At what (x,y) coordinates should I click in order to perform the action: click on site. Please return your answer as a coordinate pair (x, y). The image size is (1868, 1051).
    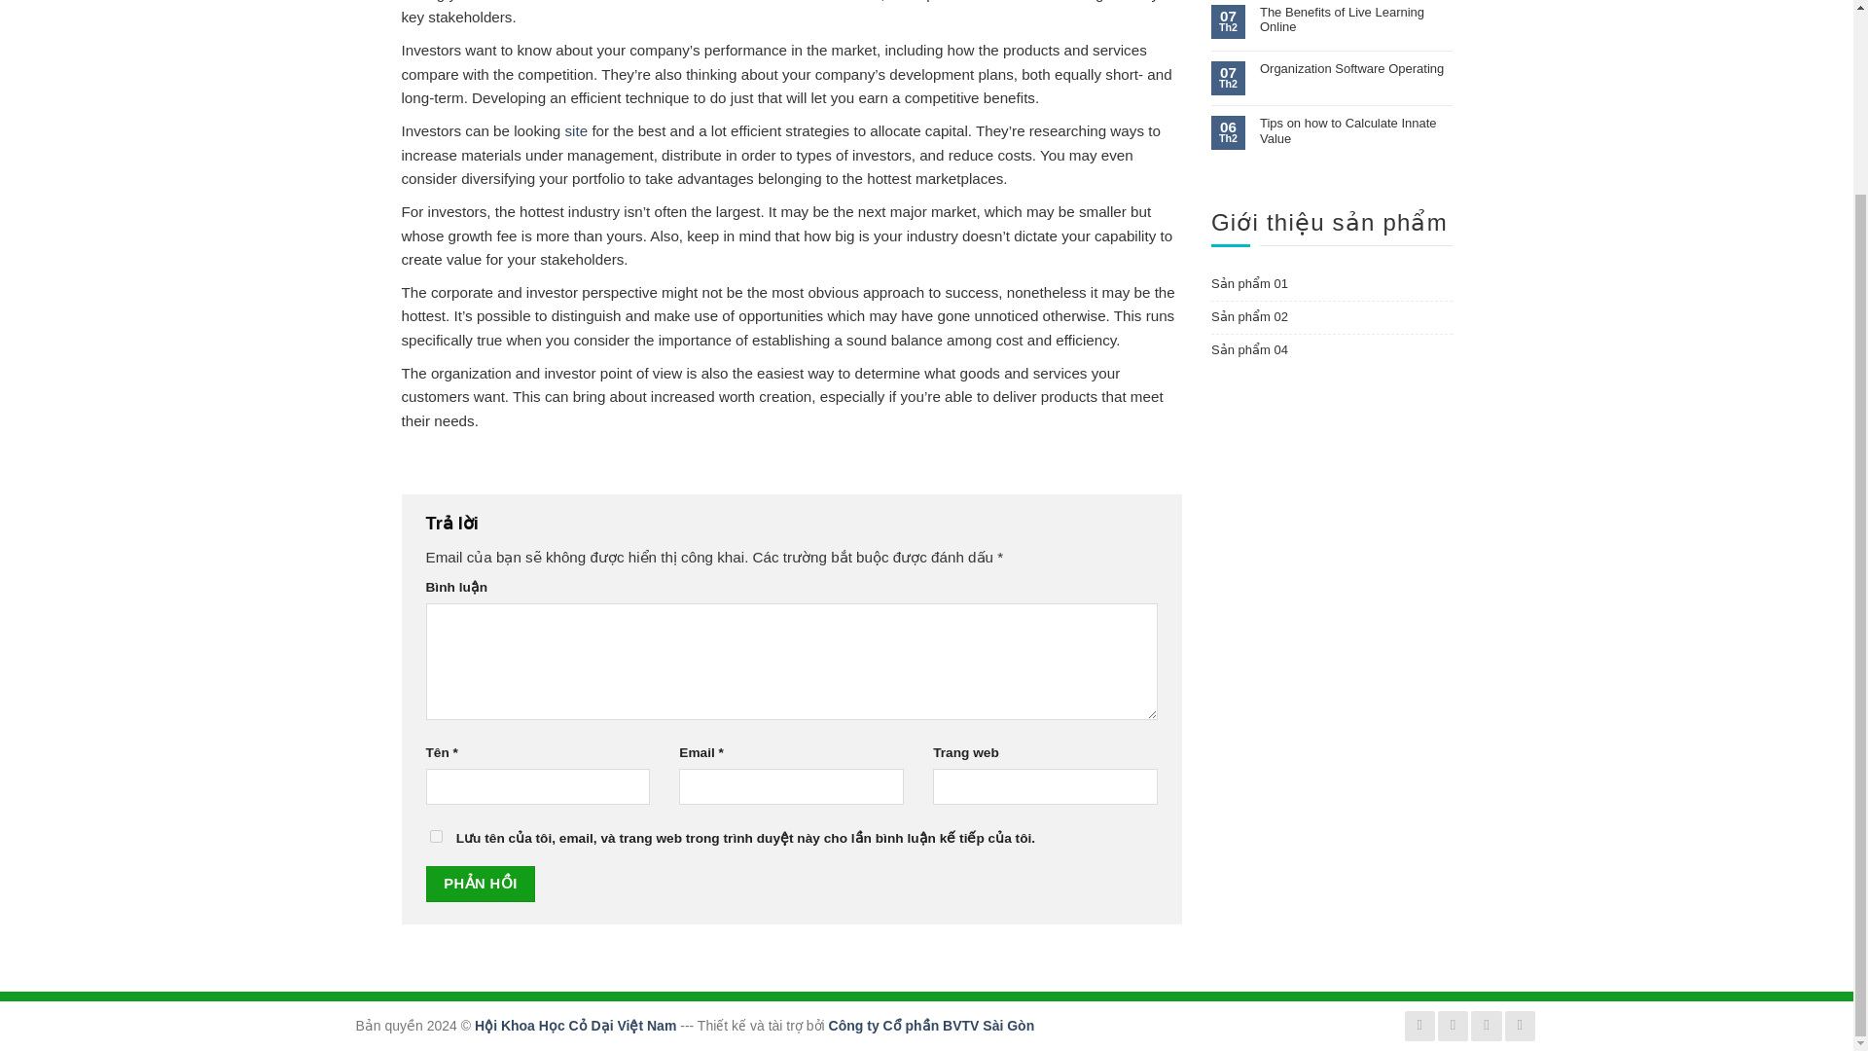
    Looking at the image, I should click on (576, 130).